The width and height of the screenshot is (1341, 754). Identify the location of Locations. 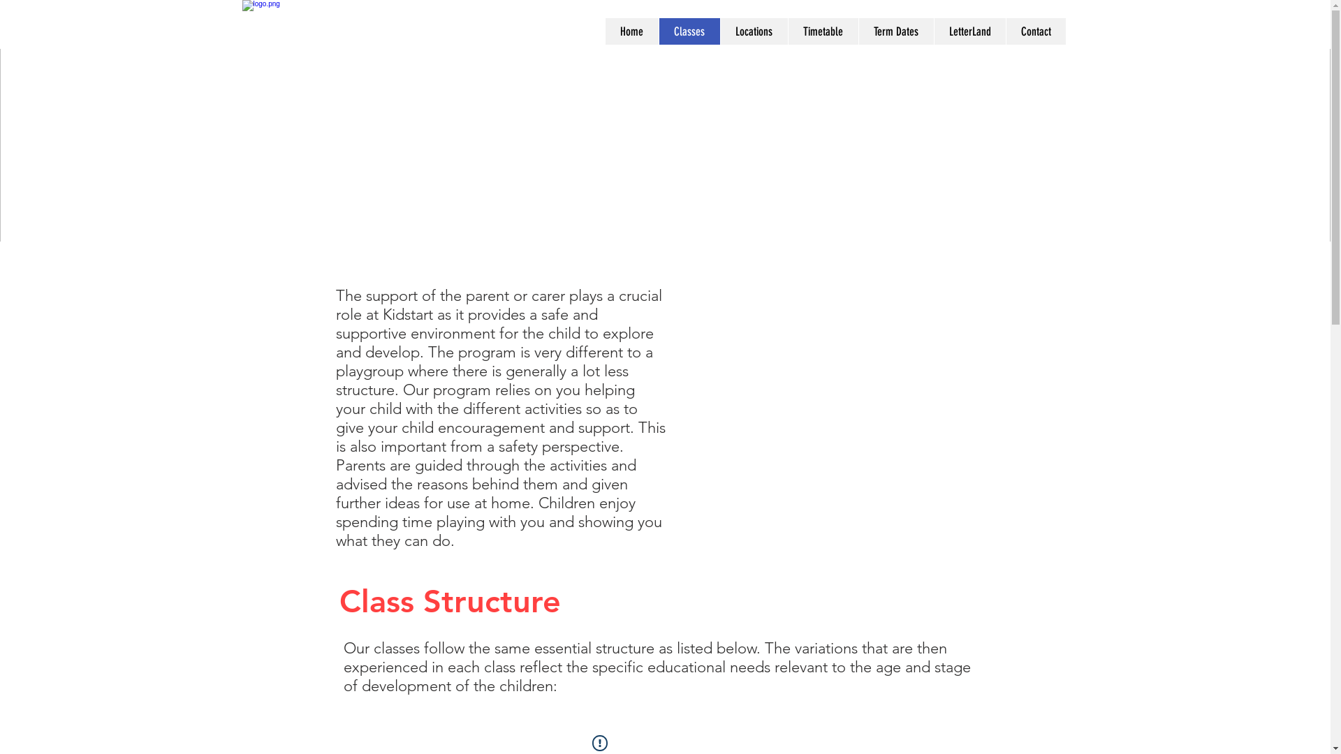
(753, 31).